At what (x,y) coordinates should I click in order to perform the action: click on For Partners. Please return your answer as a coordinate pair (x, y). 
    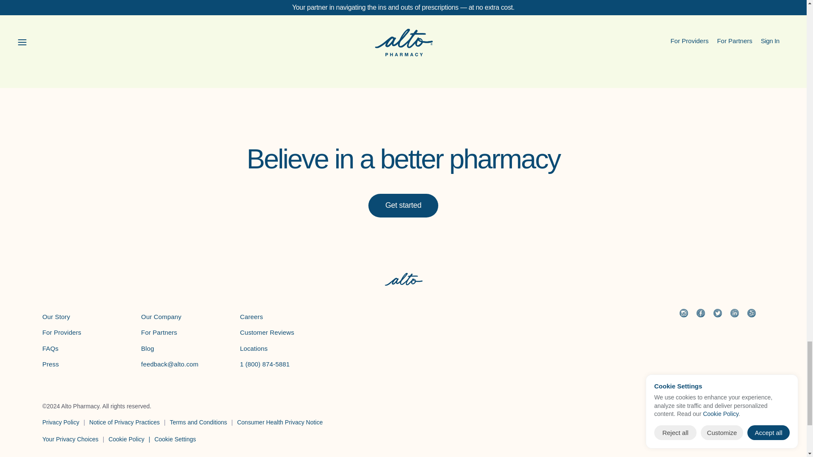
    Looking at the image, I should click on (159, 332).